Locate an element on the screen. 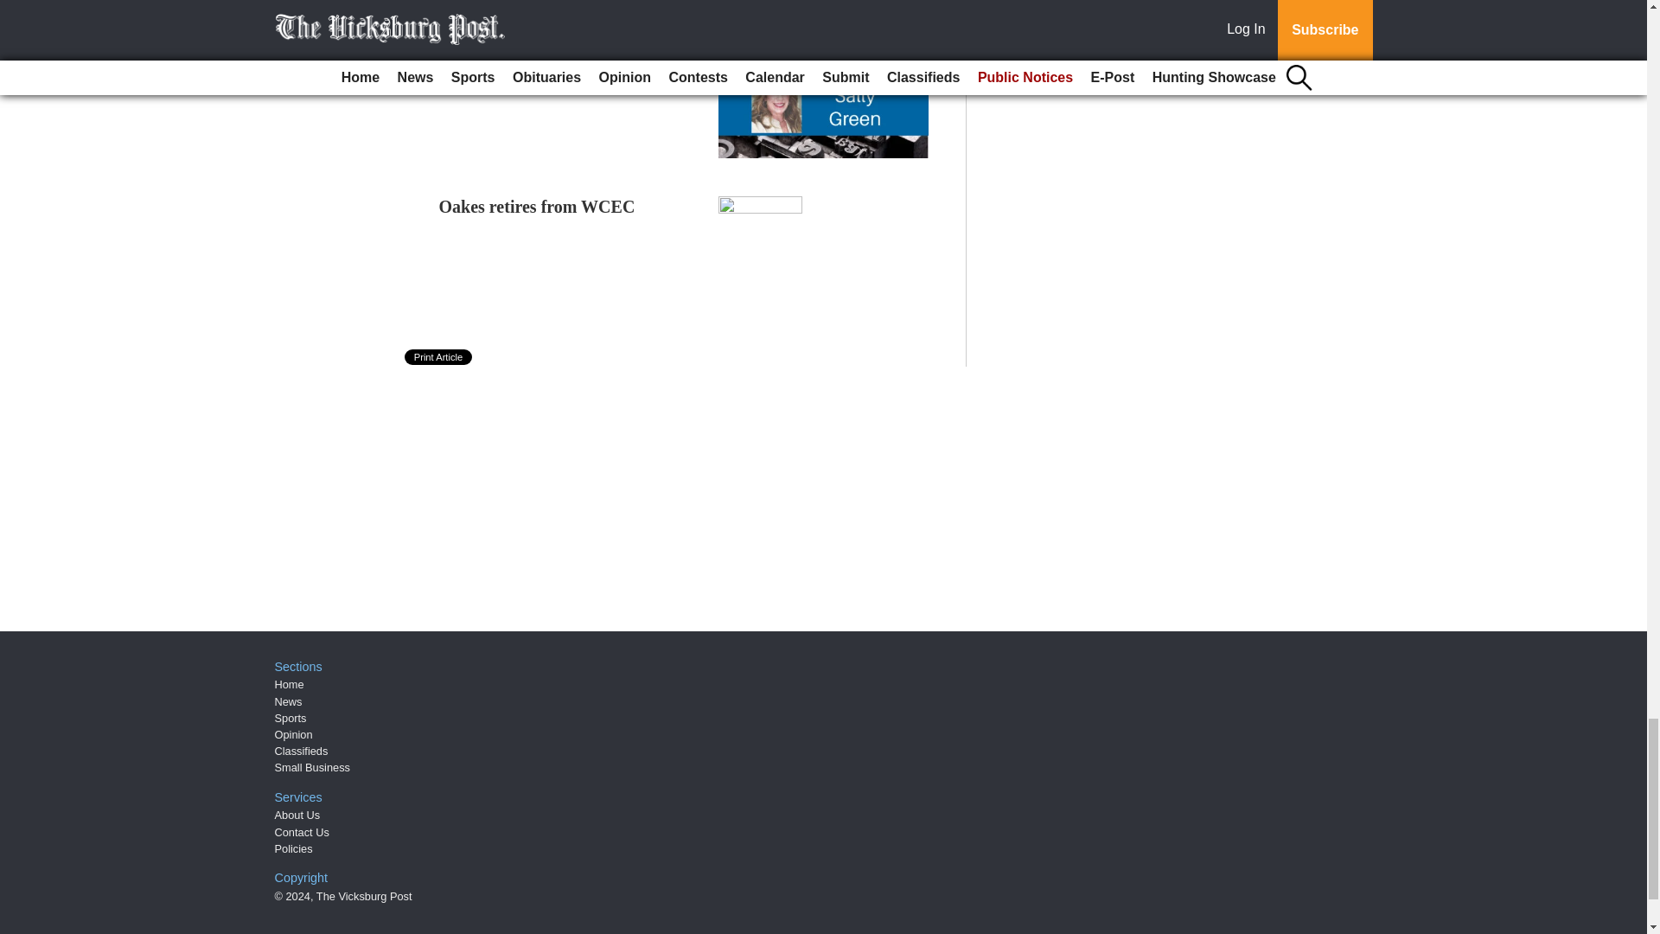 Image resolution: width=1660 pixels, height=934 pixels. Print Article is located at coordinates (439, 356).